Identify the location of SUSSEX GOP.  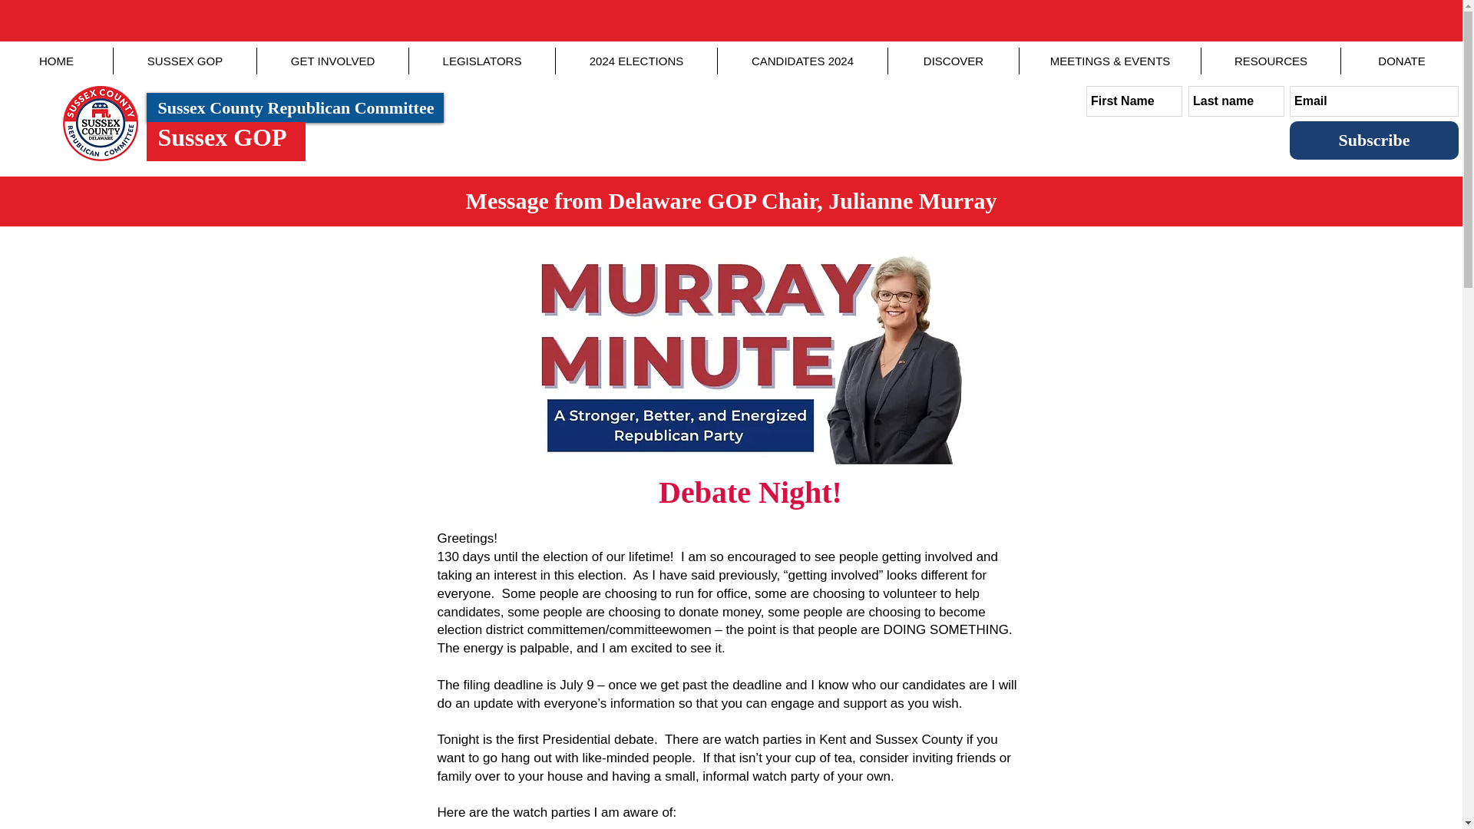
(184, 61).